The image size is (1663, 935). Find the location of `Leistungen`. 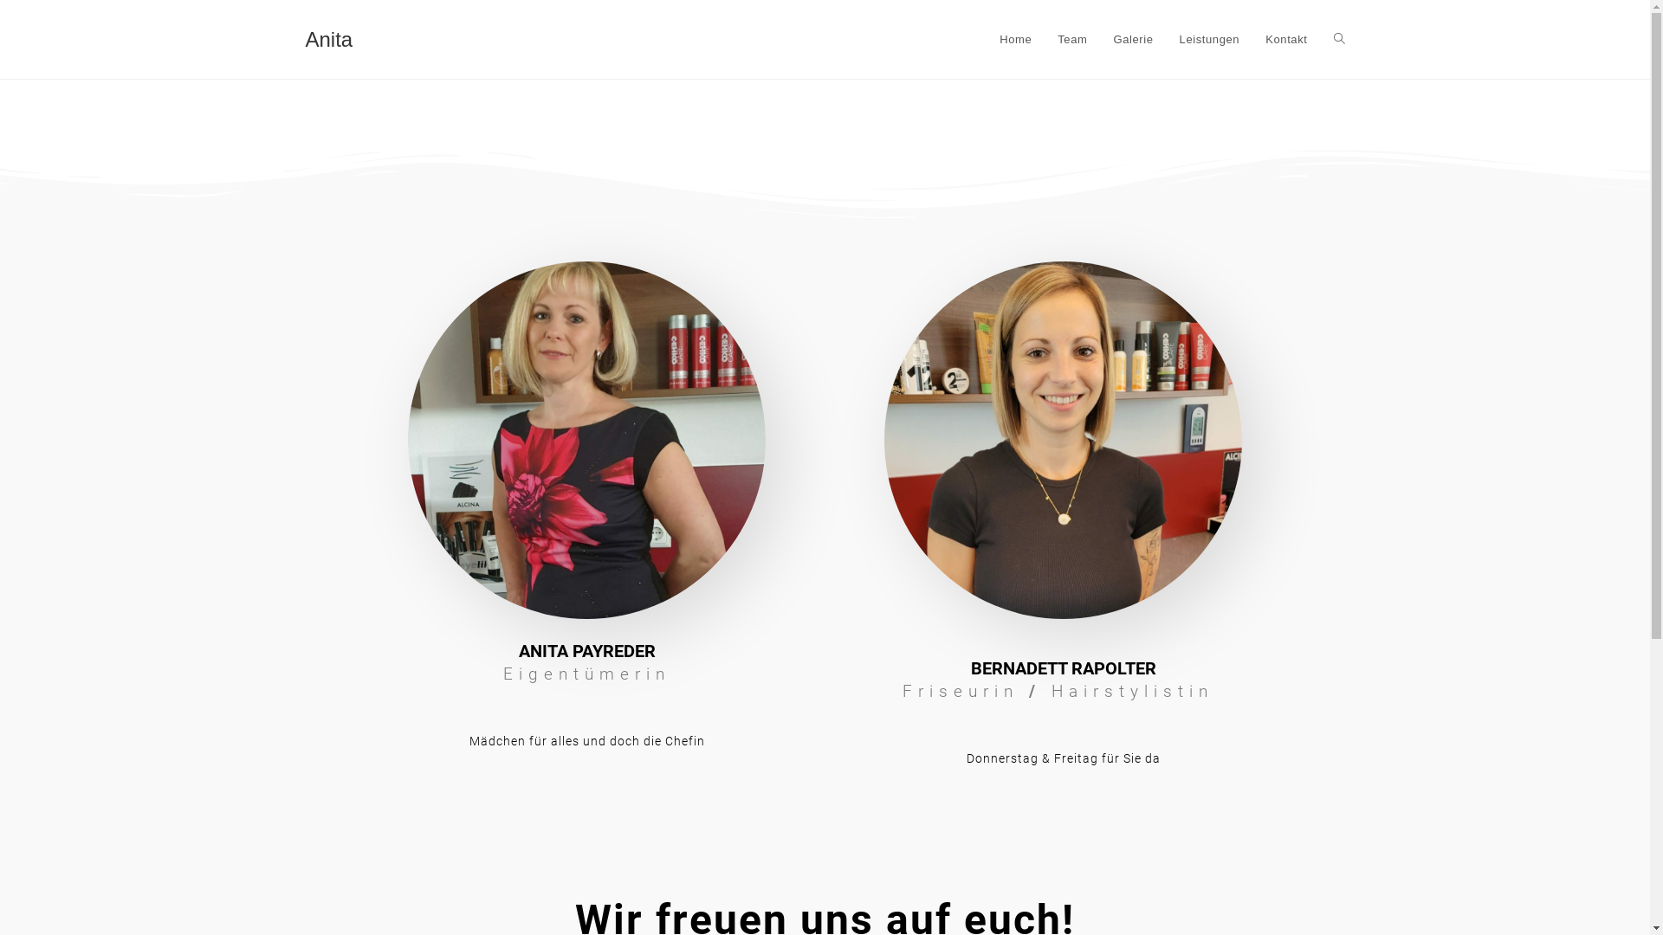

Leistungen is located at coordinates (1210, 40).